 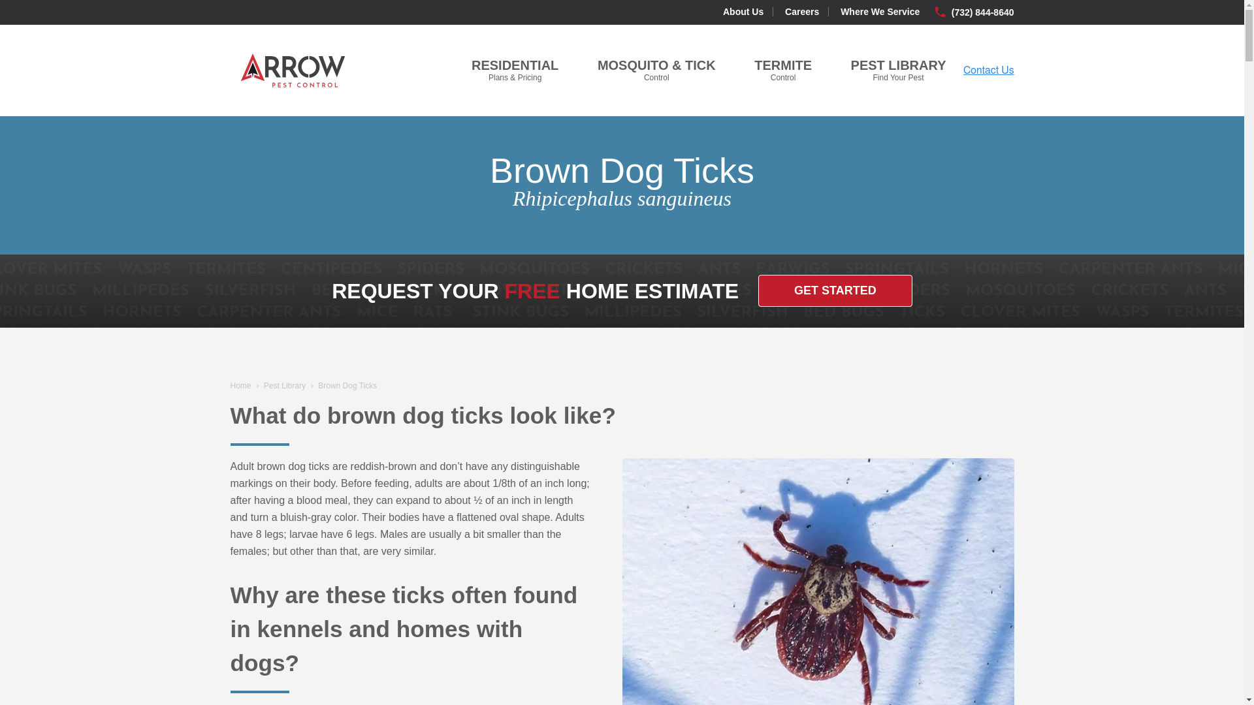 What do you see at coordinates (879, 11) in the screenshot?
I see `GET STARTED` at bounding box center [879, 11].